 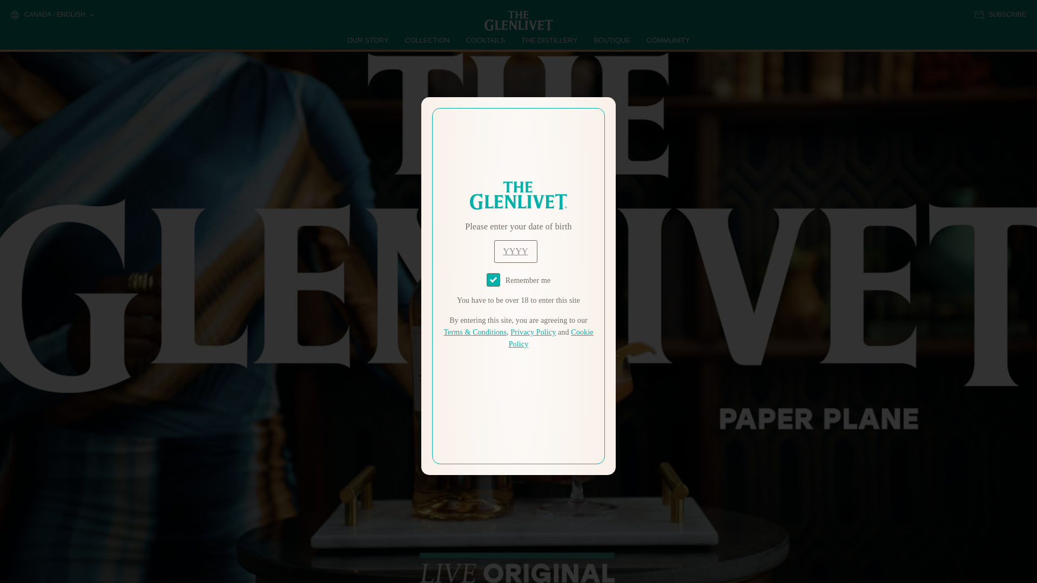 I want to click on BOUTIQUE, so click(x=611, y=40).